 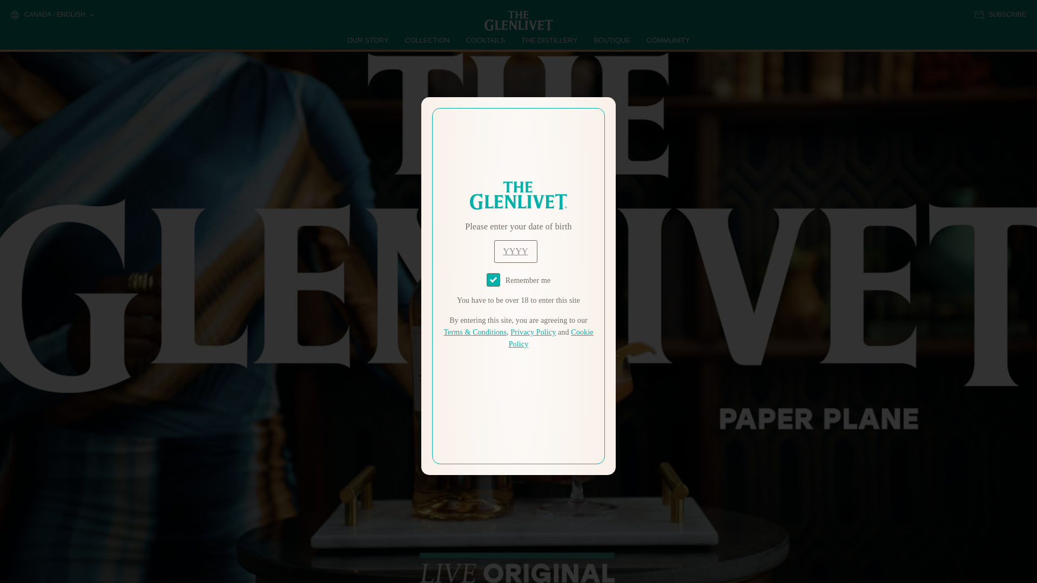 I want to click on BOUTIQUE, so click(x=611, y=40).